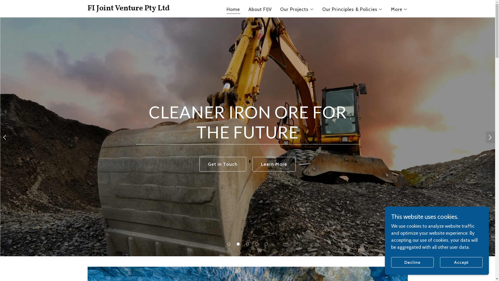 Image resolution: width=499 pixels, height=281 pixels. Describe the element at coordinates (223, 164) in the screenshot. I see `Get in Touch` at that location.